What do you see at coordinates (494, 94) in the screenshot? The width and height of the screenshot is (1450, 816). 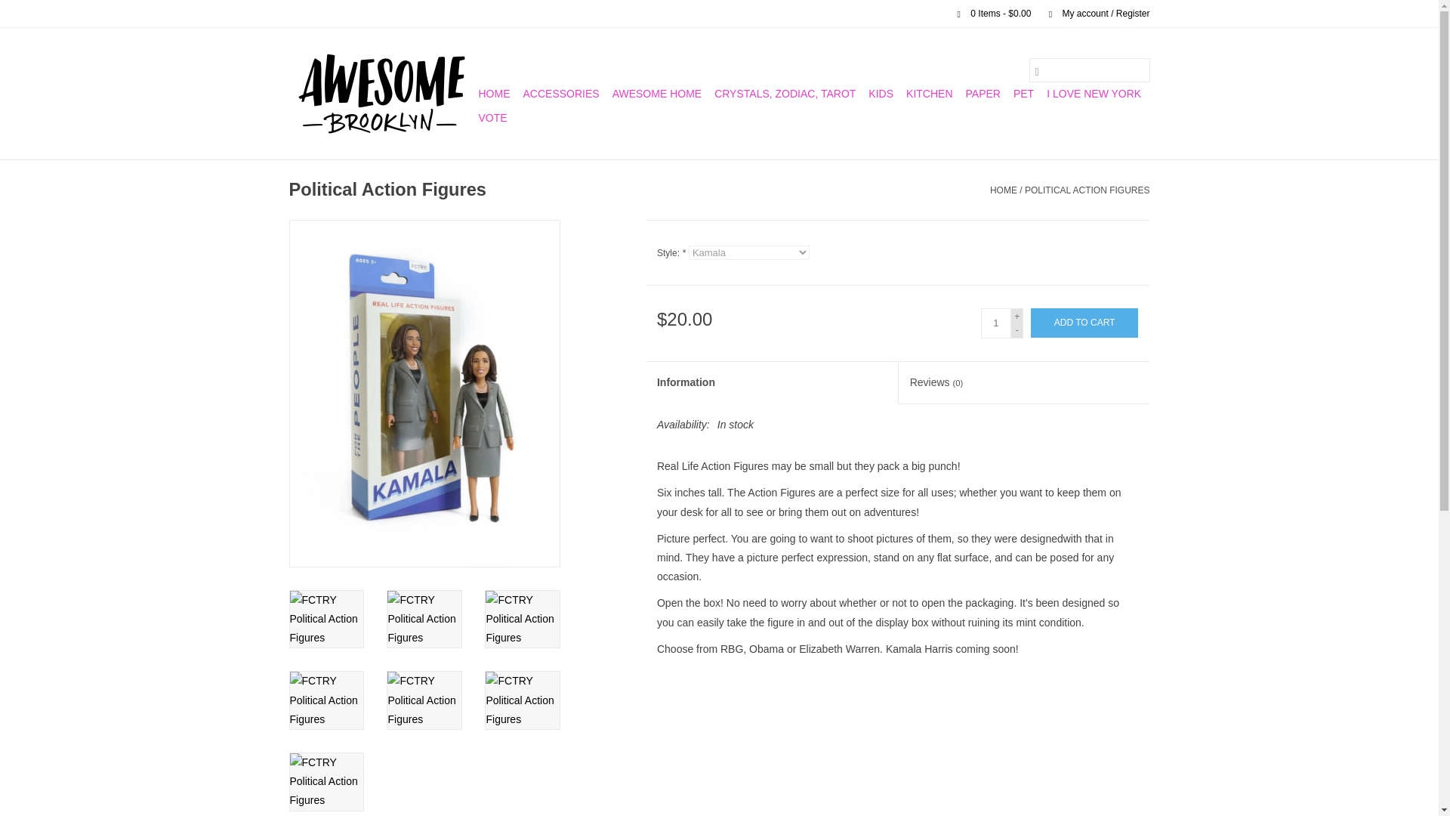 I see `HOME` at bounding box center [494, 94].